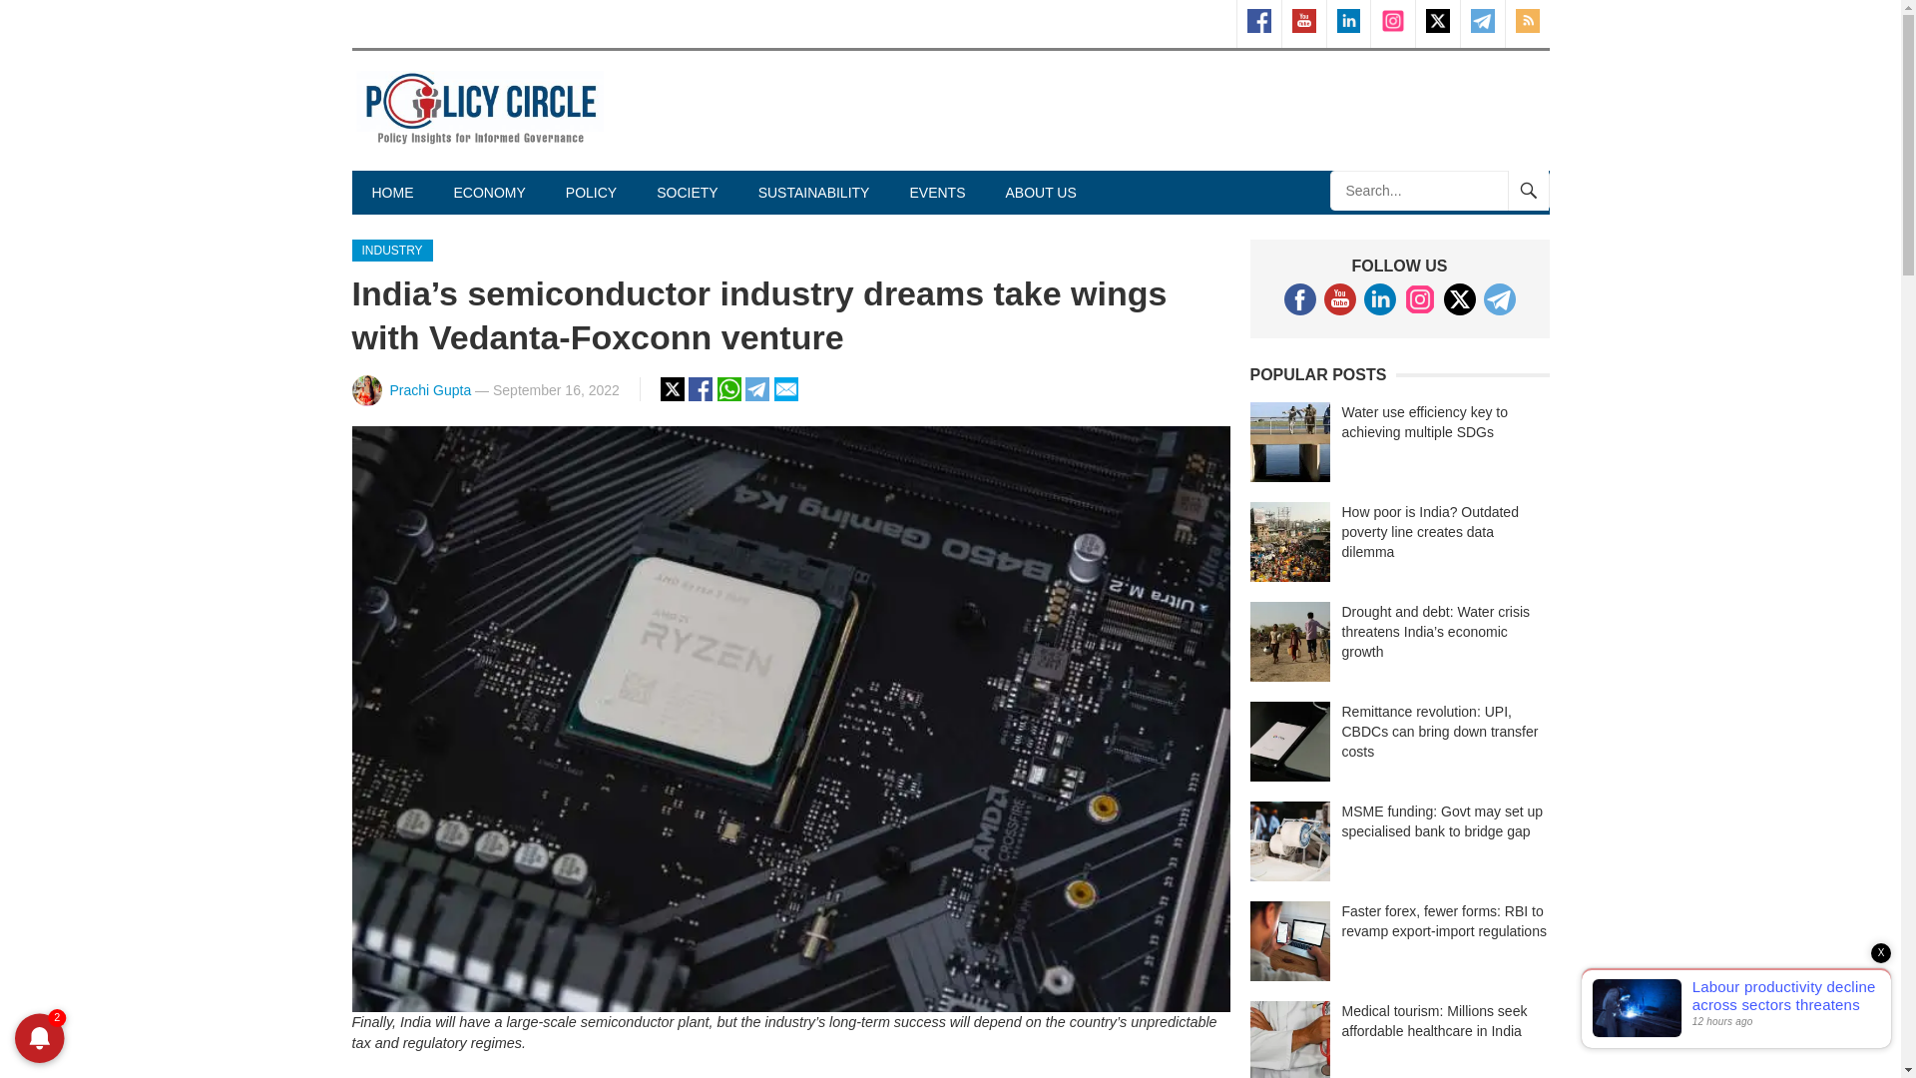 Image resolution: width=1916 pixels, height=1078 pixels. I want to click on EVENTS, so click(936, 192).